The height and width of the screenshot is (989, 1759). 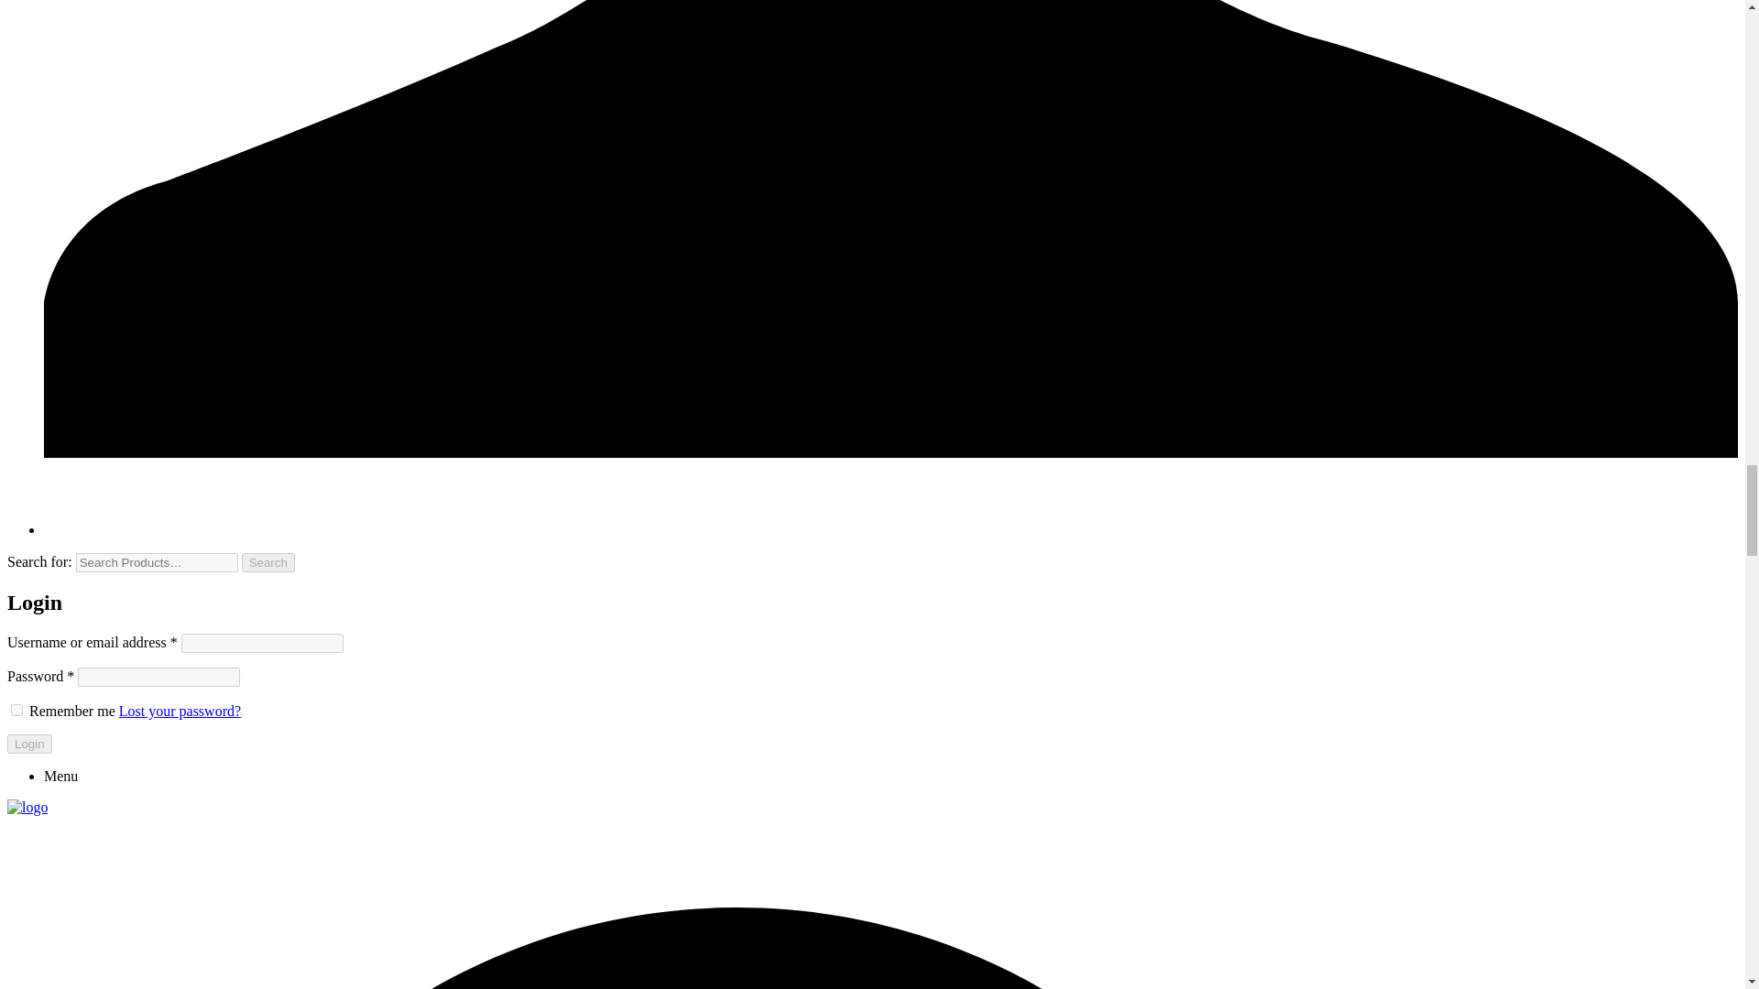 I want to click on Search for:, so click(x=156, y=562).